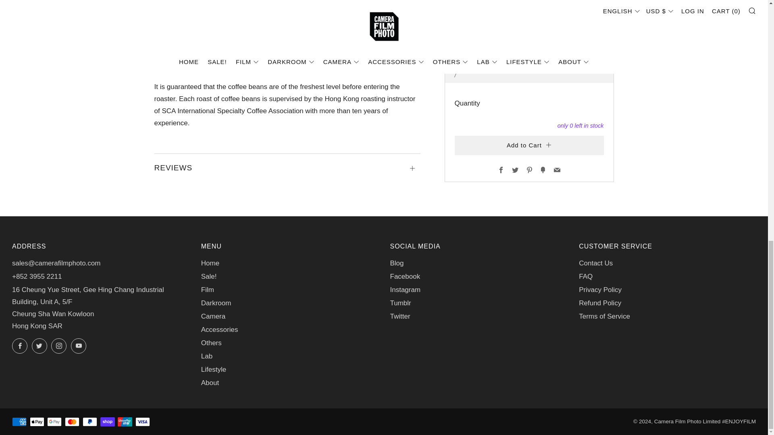  Describe the element at coordinates (19, 422) in the screenshot. I see `American Express` at that location.